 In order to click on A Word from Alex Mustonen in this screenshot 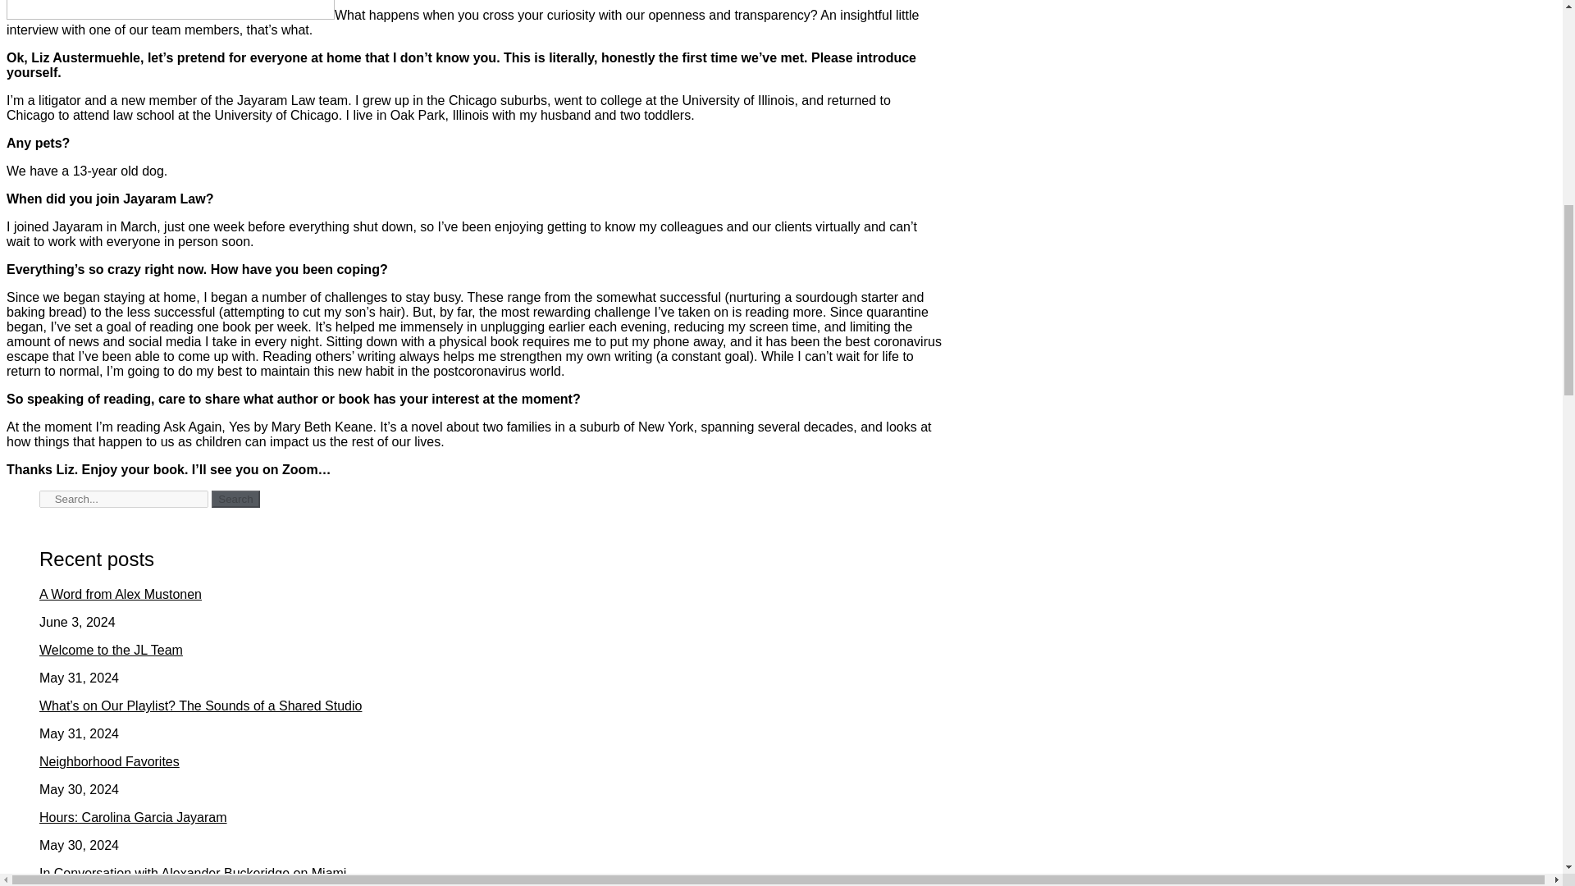, I will do `click(120, 594)`.